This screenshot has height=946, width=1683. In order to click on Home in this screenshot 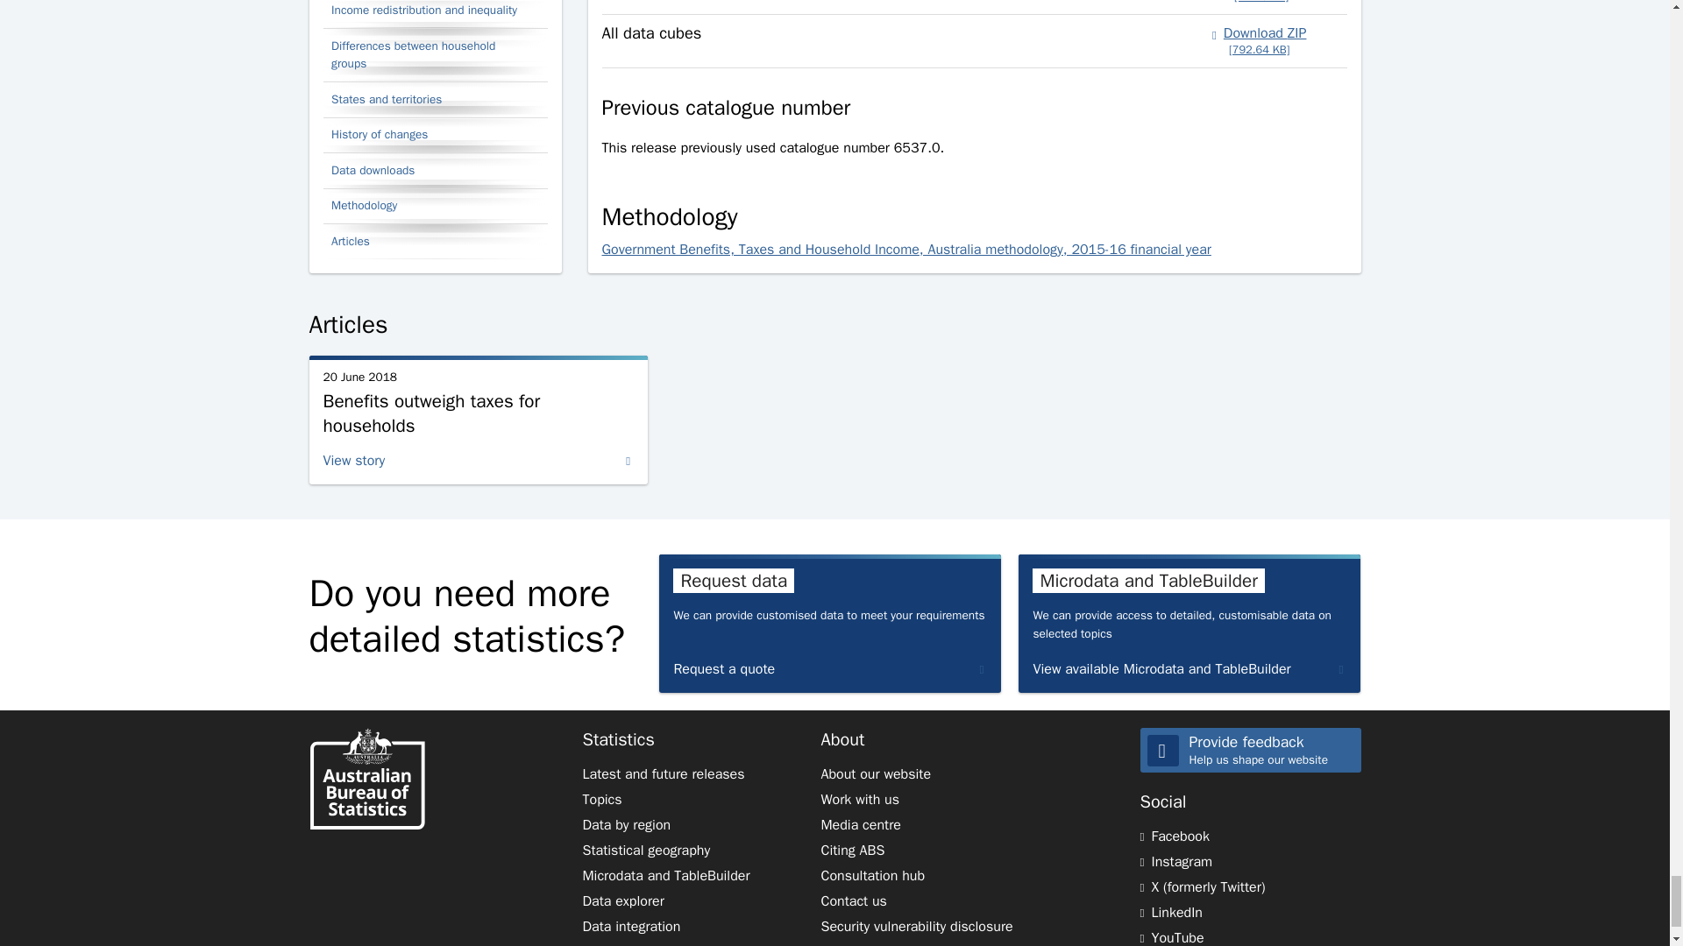, I will do `click(366, 778)`.